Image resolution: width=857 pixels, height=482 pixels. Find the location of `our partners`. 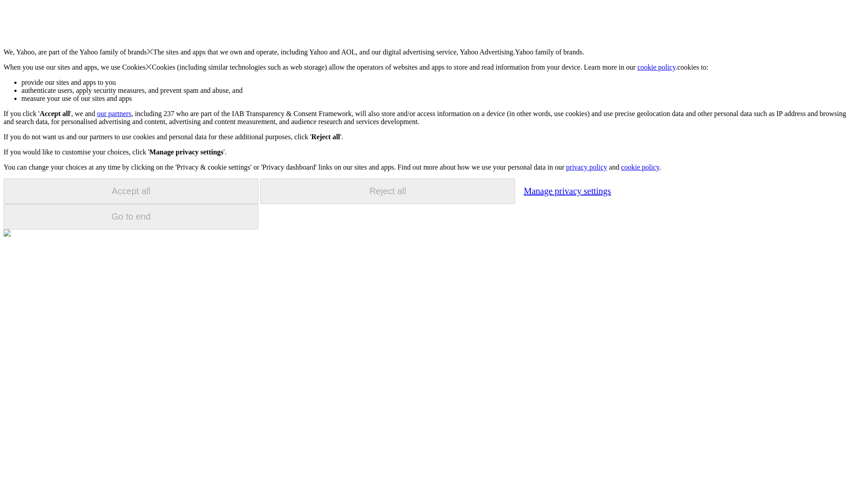

our partners is located at coordinates (113, 113).